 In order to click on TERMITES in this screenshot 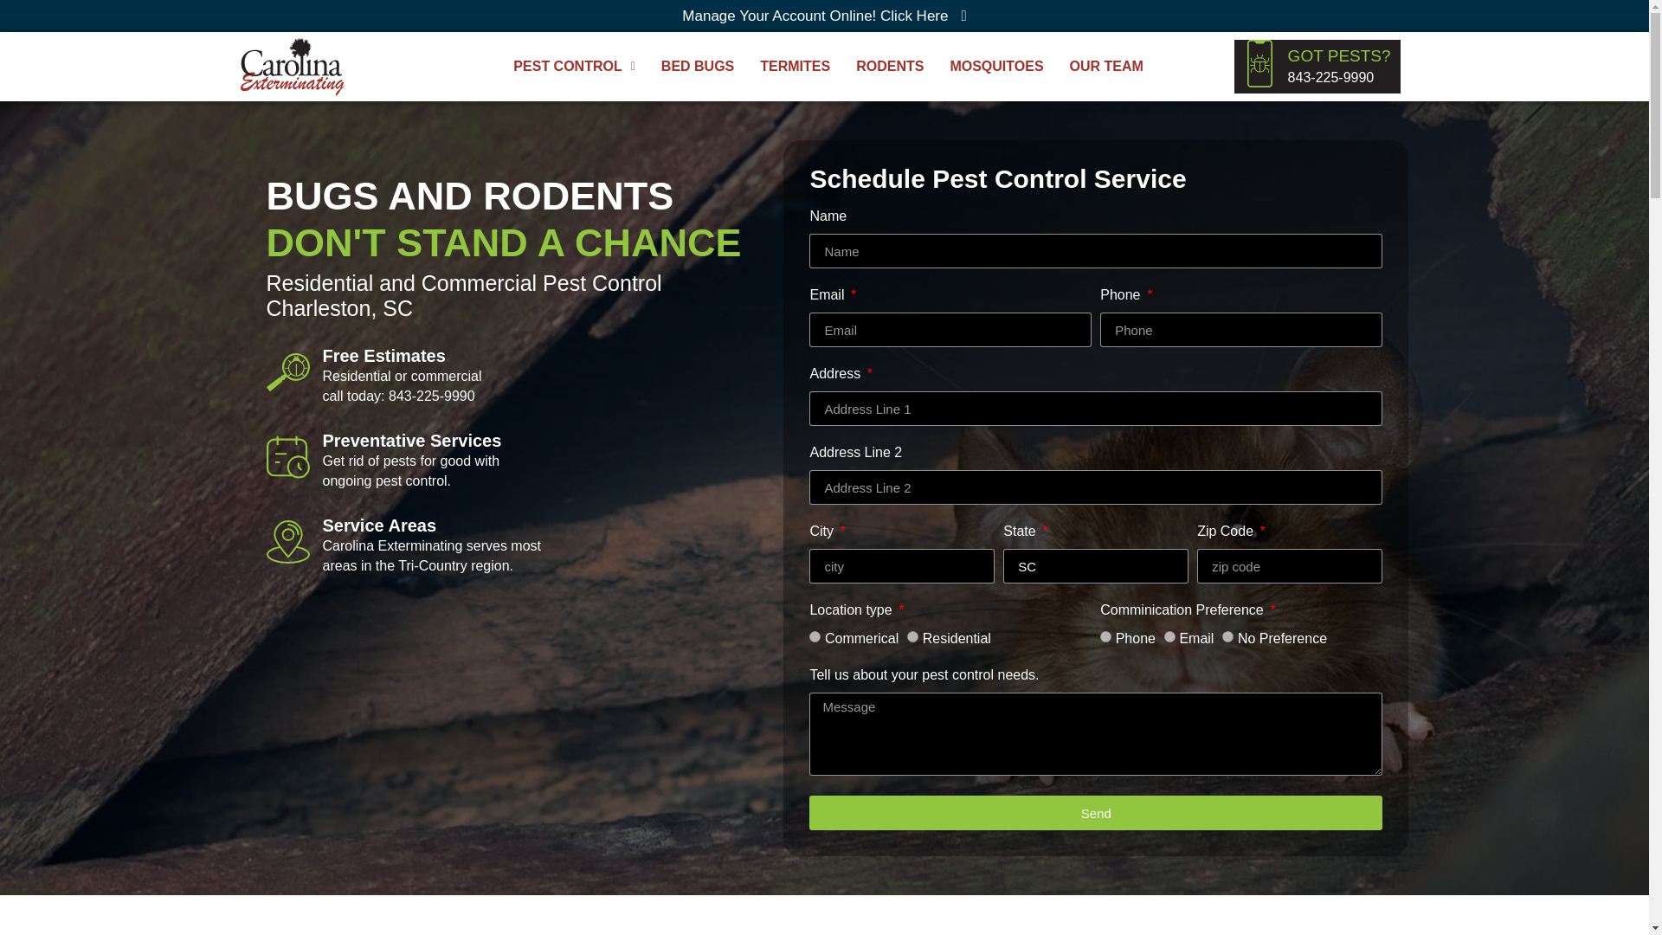, I will do `click(795, 67)`.